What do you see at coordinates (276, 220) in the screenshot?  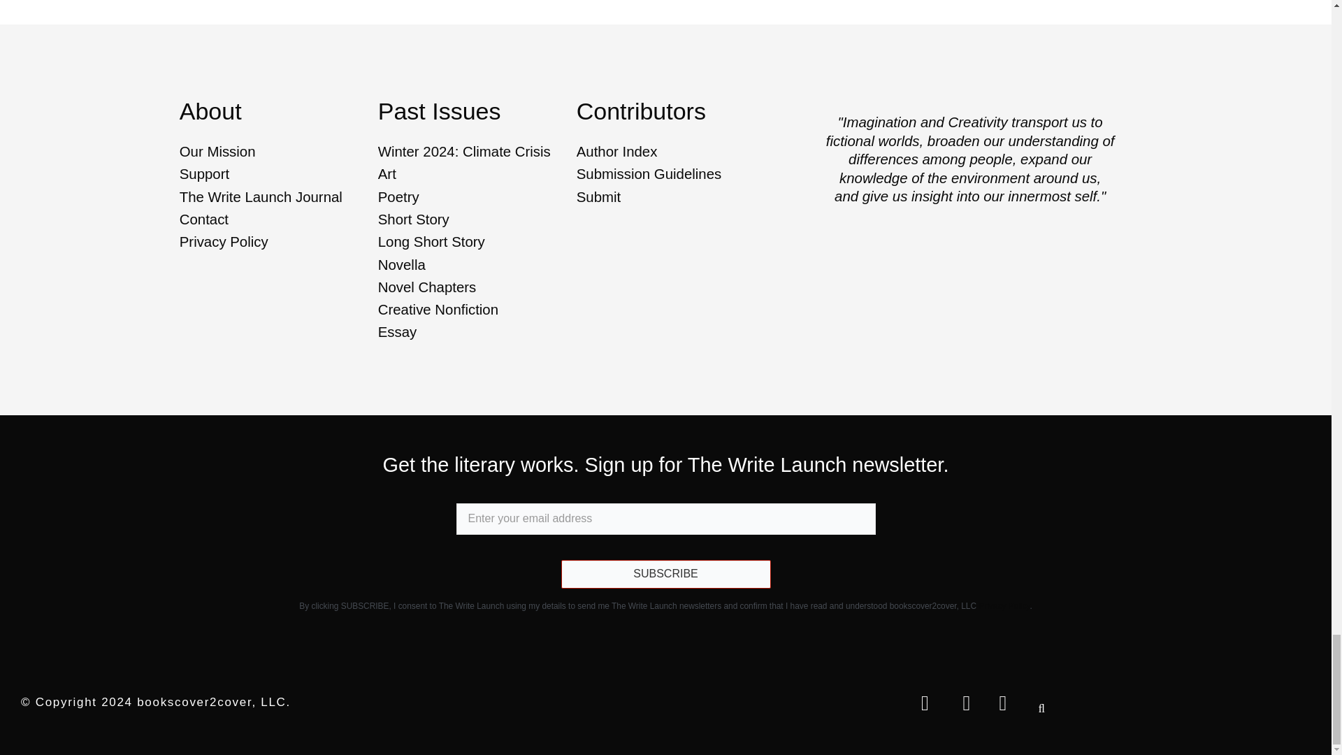 I see `Contact` at bounding box center [276, 220].